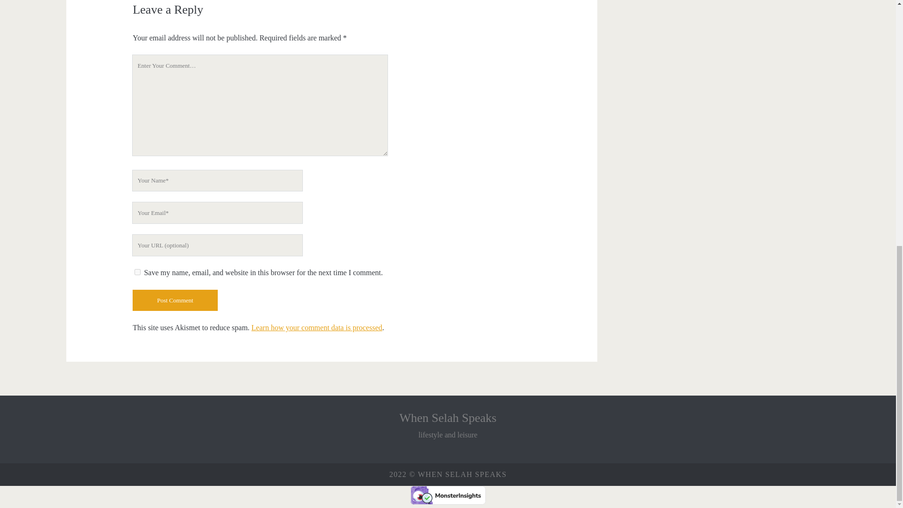 The height and width of the screenshot is (508, 903). I want to click on Learn how your comment data is processed, so click(317, 327).